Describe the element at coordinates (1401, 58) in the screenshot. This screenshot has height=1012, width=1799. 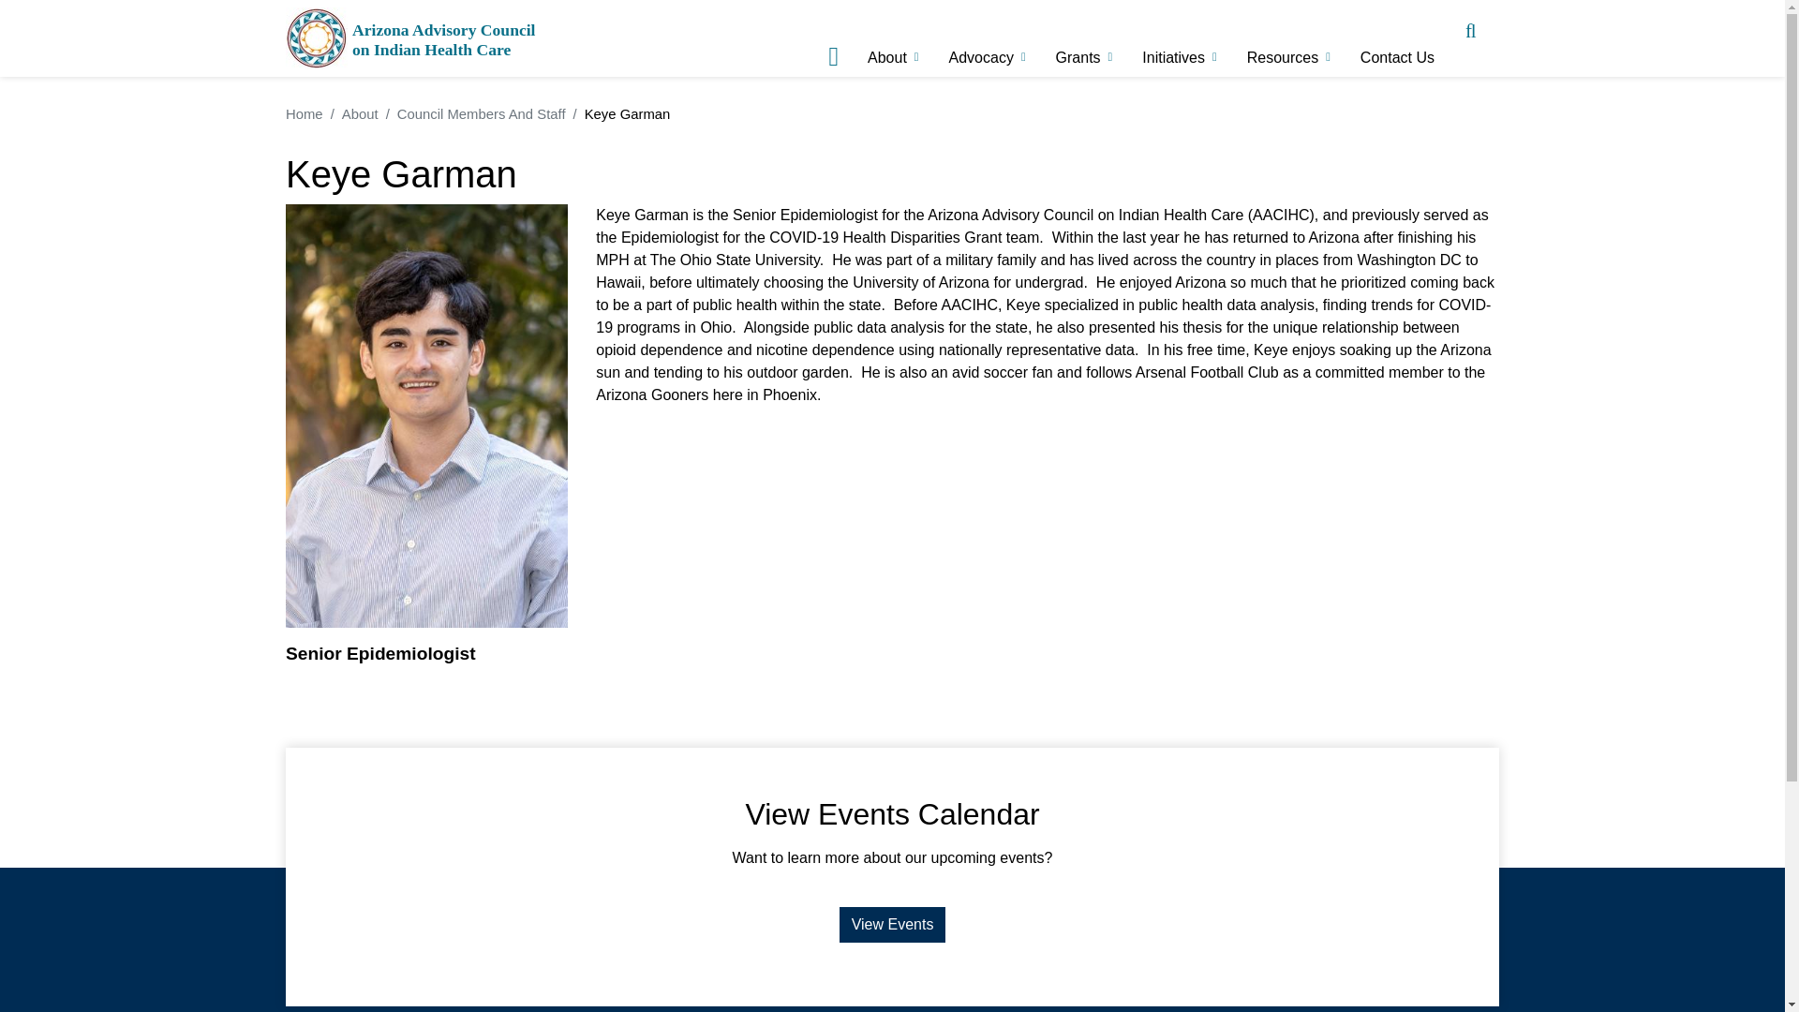
I see `Contact Us` at that location.